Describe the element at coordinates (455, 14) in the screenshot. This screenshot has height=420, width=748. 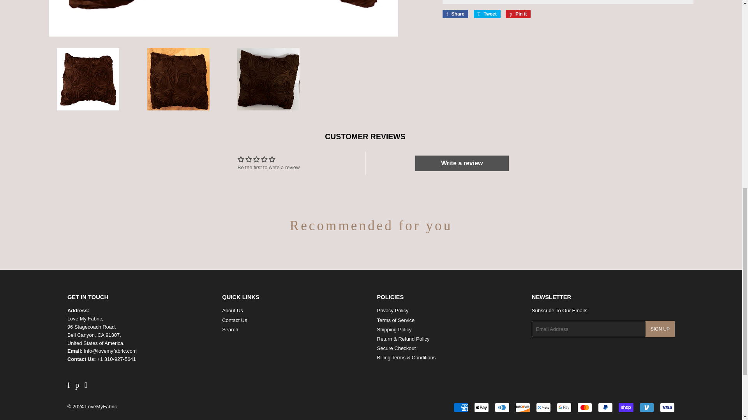
I see `Share on Facebook` at that location.